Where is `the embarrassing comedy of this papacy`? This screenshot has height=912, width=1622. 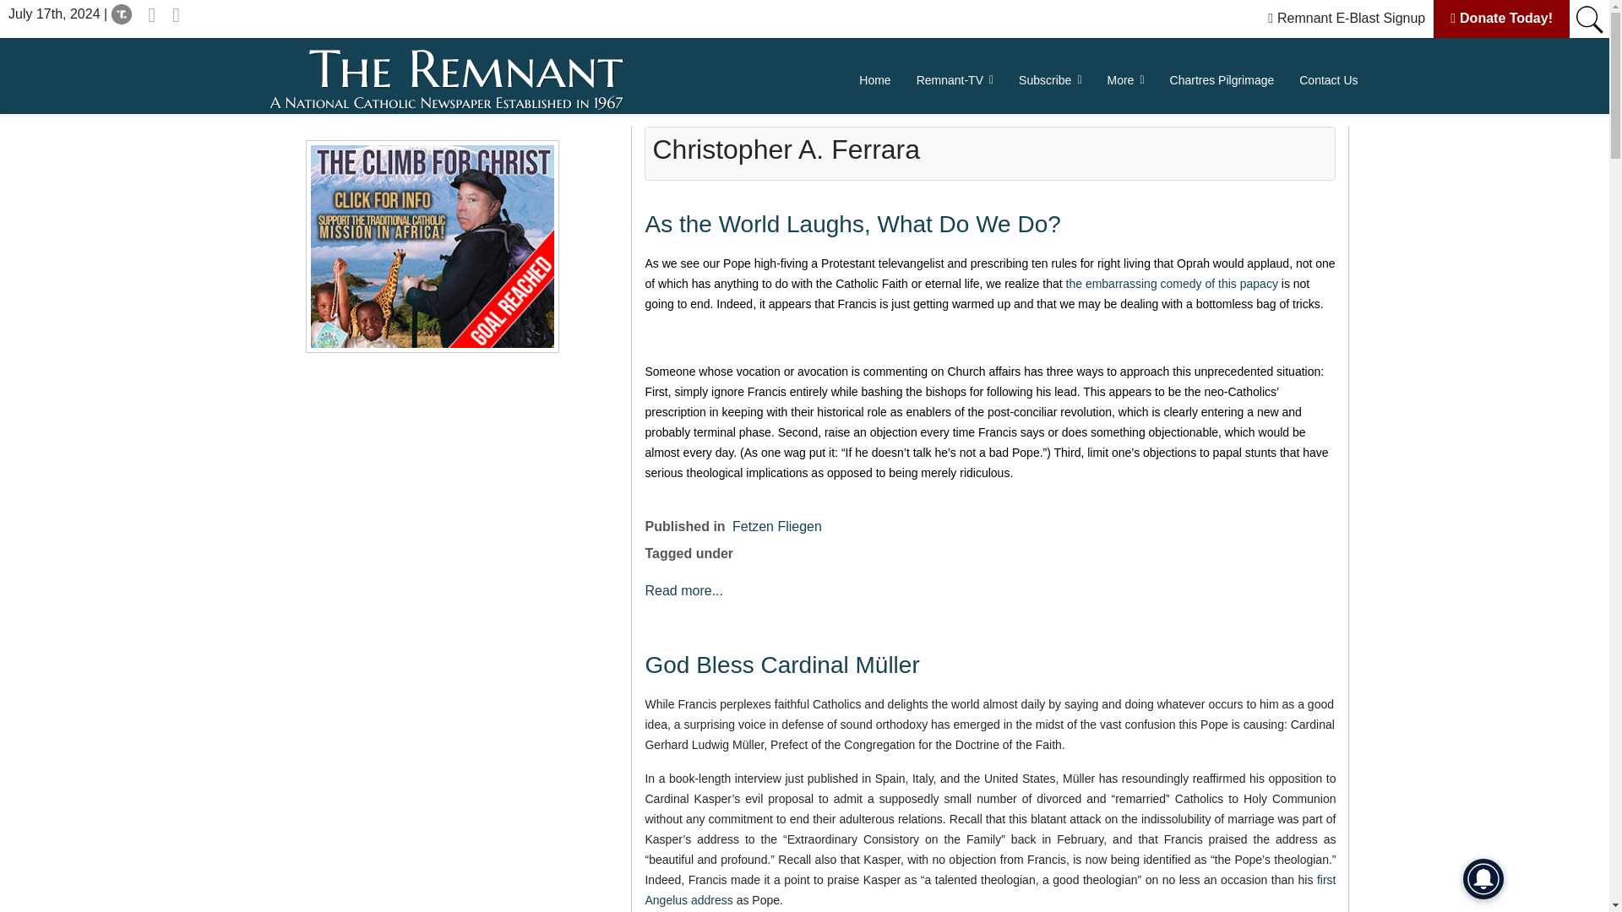
the embarrassing comedy of this papacy is located at coordinates (1171, 284).